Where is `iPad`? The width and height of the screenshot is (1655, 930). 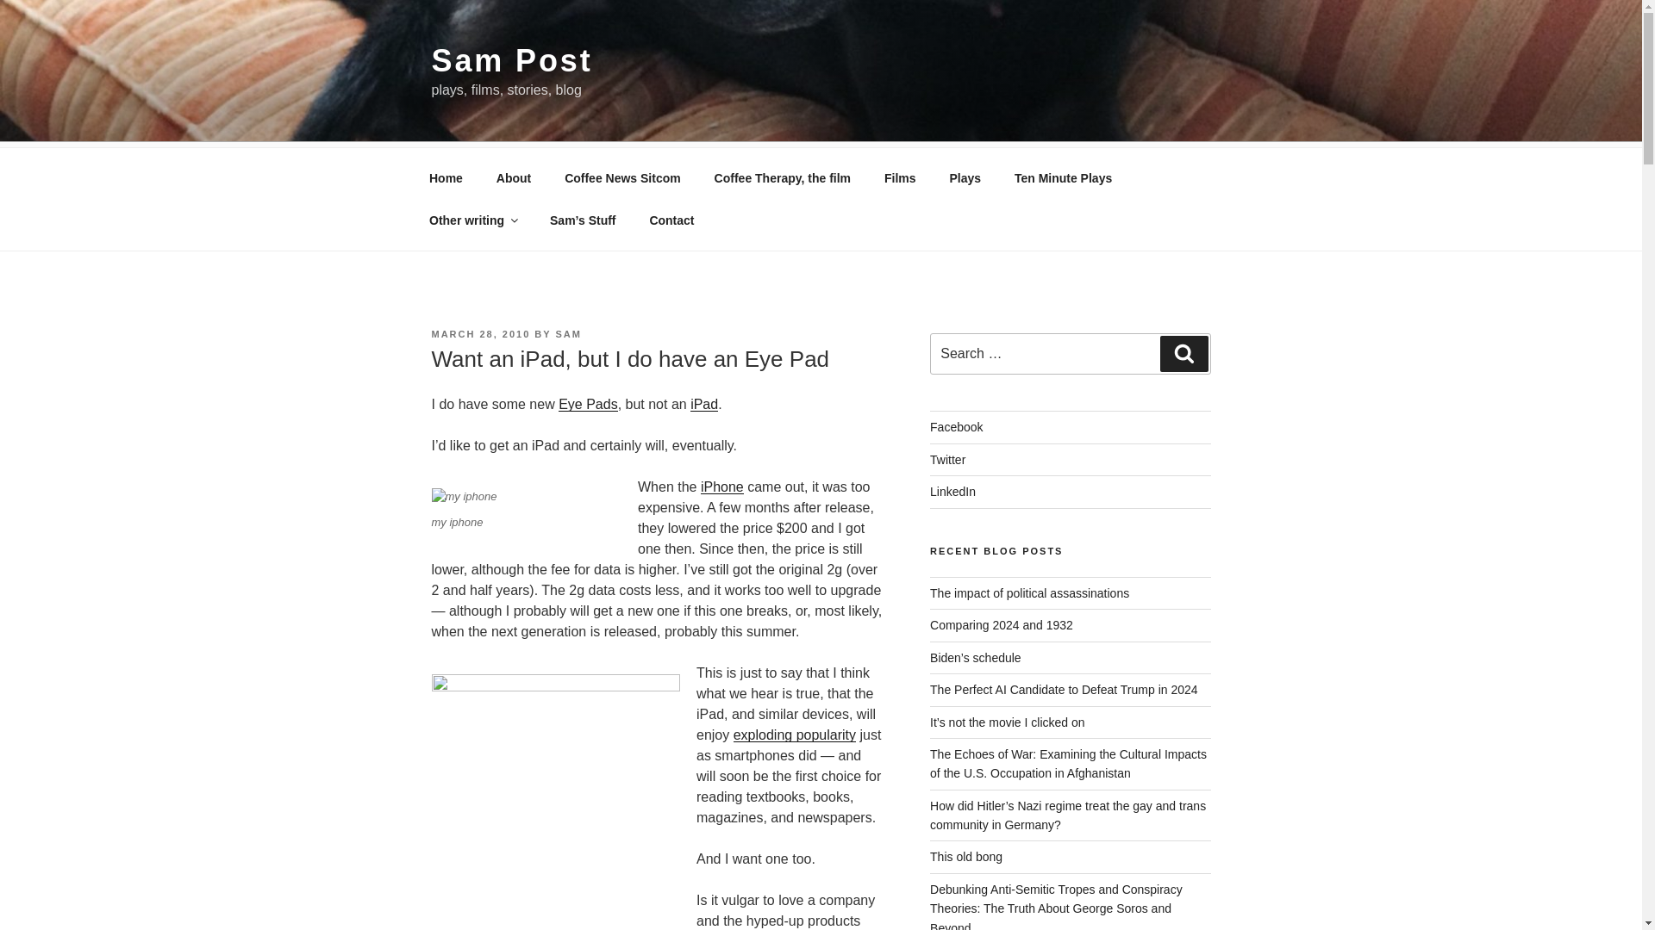
iPad is located at coordinates (703, 405).